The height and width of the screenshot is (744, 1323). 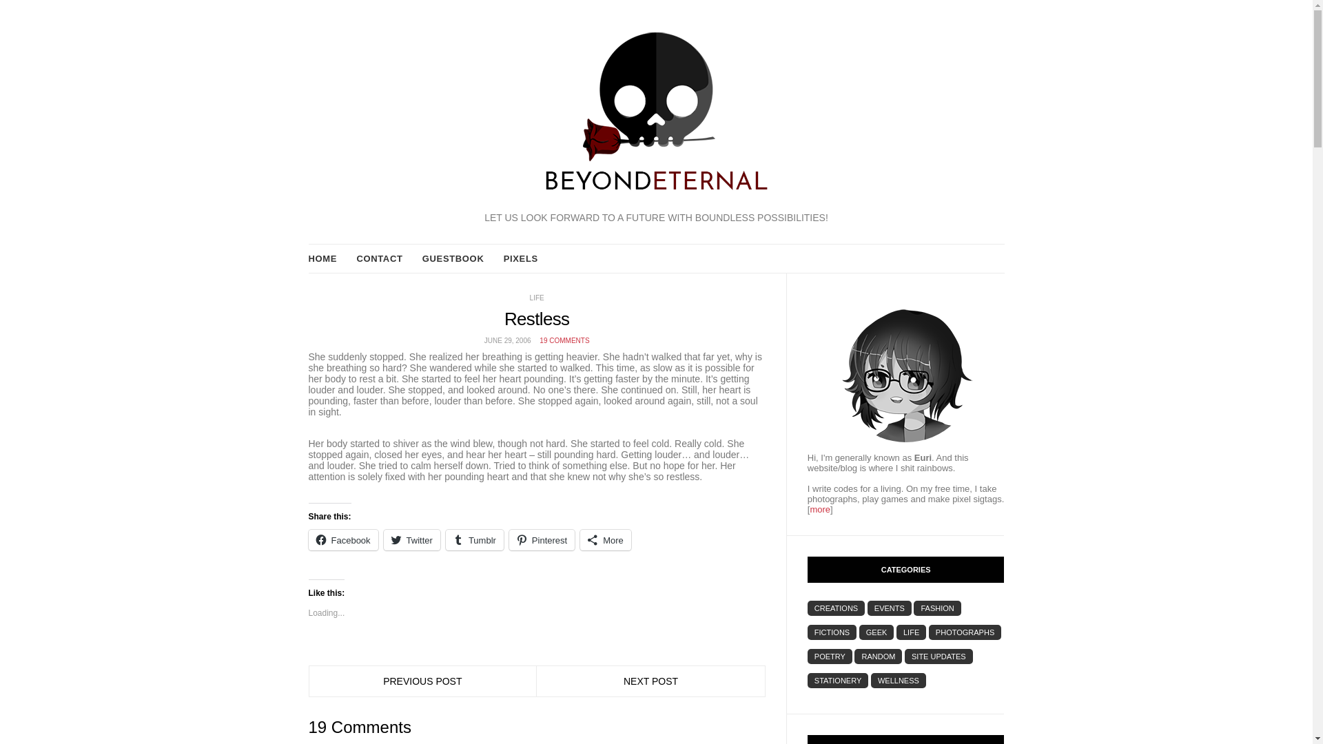 What do you see at coordinates (475, 540) in the screenshot?
I see `Tumblr` at bounding box center [475, 540].